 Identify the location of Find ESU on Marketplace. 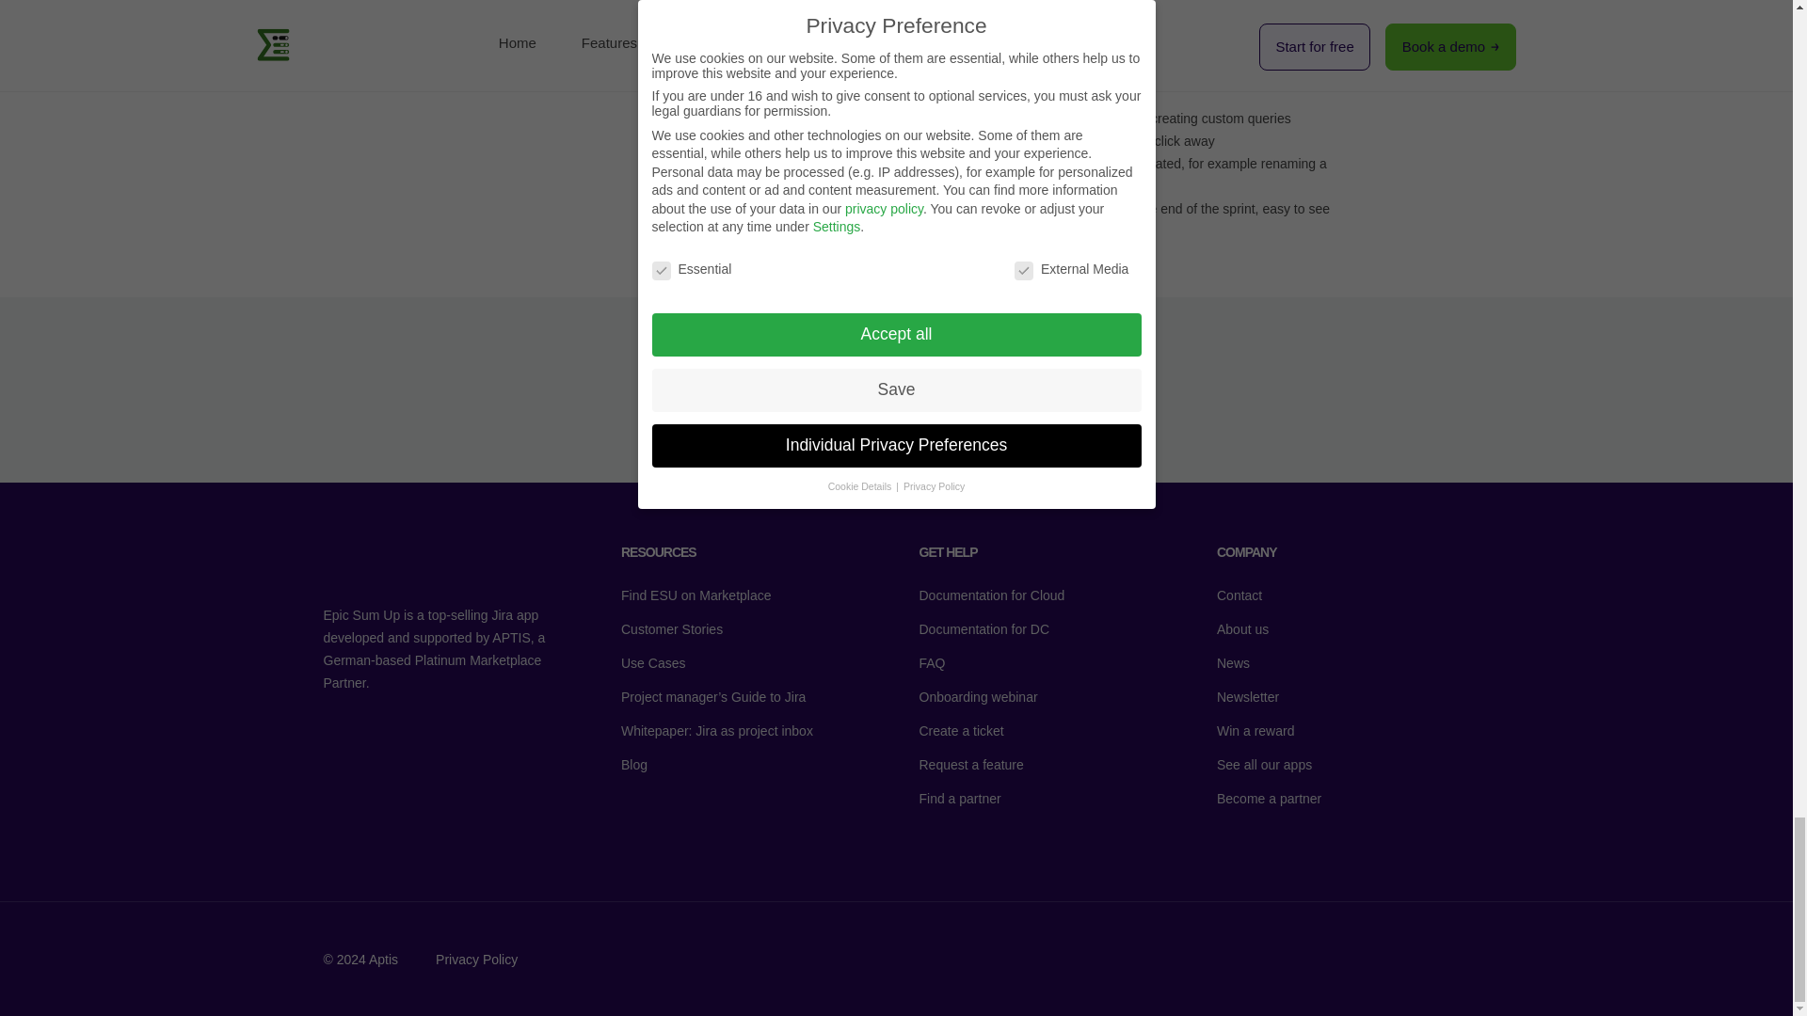
(717, 595).